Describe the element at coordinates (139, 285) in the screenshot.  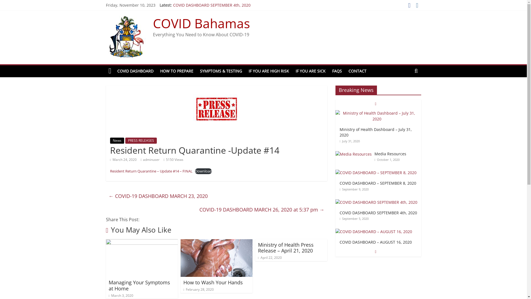
I see `Managing Your Symptoms at Home` at that location.